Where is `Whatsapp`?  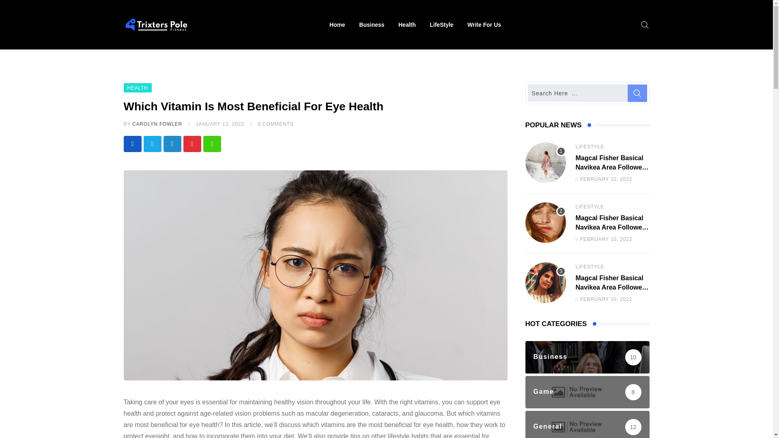 Whatsapp is located at coordinates (211, 144).